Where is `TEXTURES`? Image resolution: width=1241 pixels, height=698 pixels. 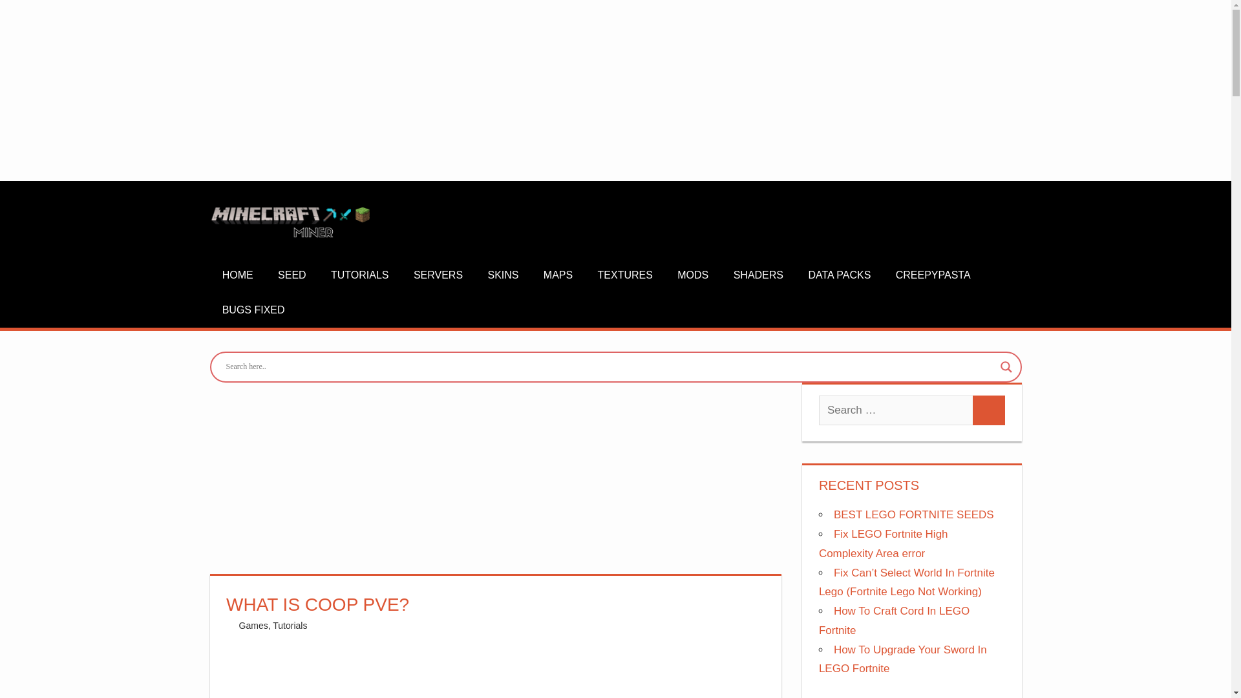 TEXTURES is located at coordinates (624, 275).